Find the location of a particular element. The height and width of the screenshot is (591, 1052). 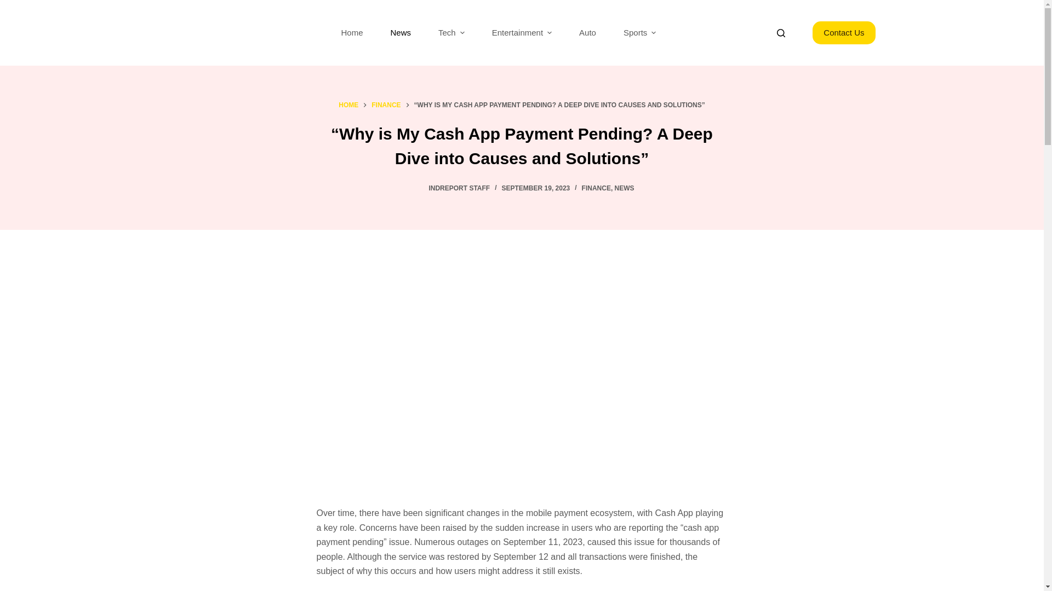

Auto is located at coordinates (587, 33).